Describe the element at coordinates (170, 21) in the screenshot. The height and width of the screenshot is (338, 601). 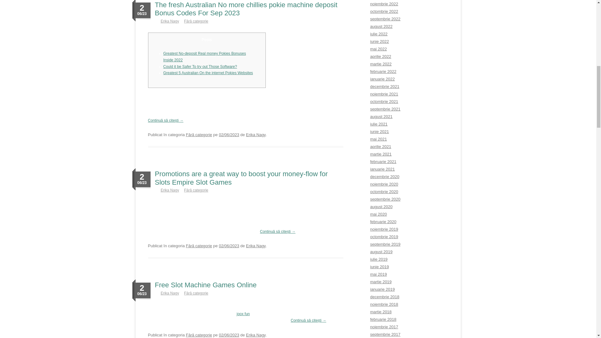
I see `Articole de Erika Nagy` at that location.